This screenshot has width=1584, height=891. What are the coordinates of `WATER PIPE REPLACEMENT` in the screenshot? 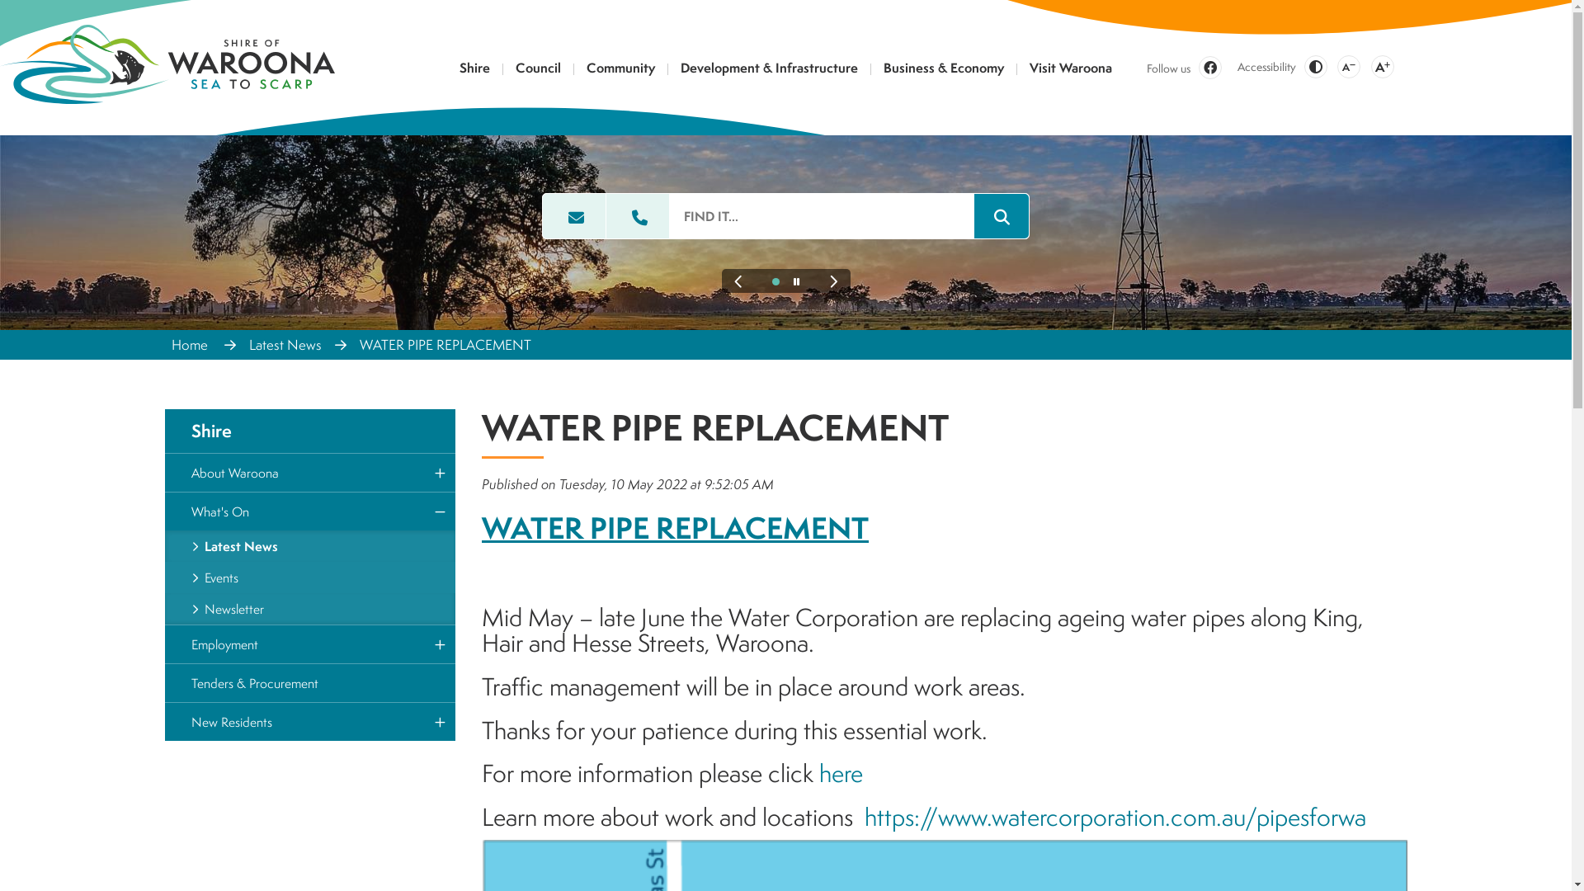 It's located at (445, 345).